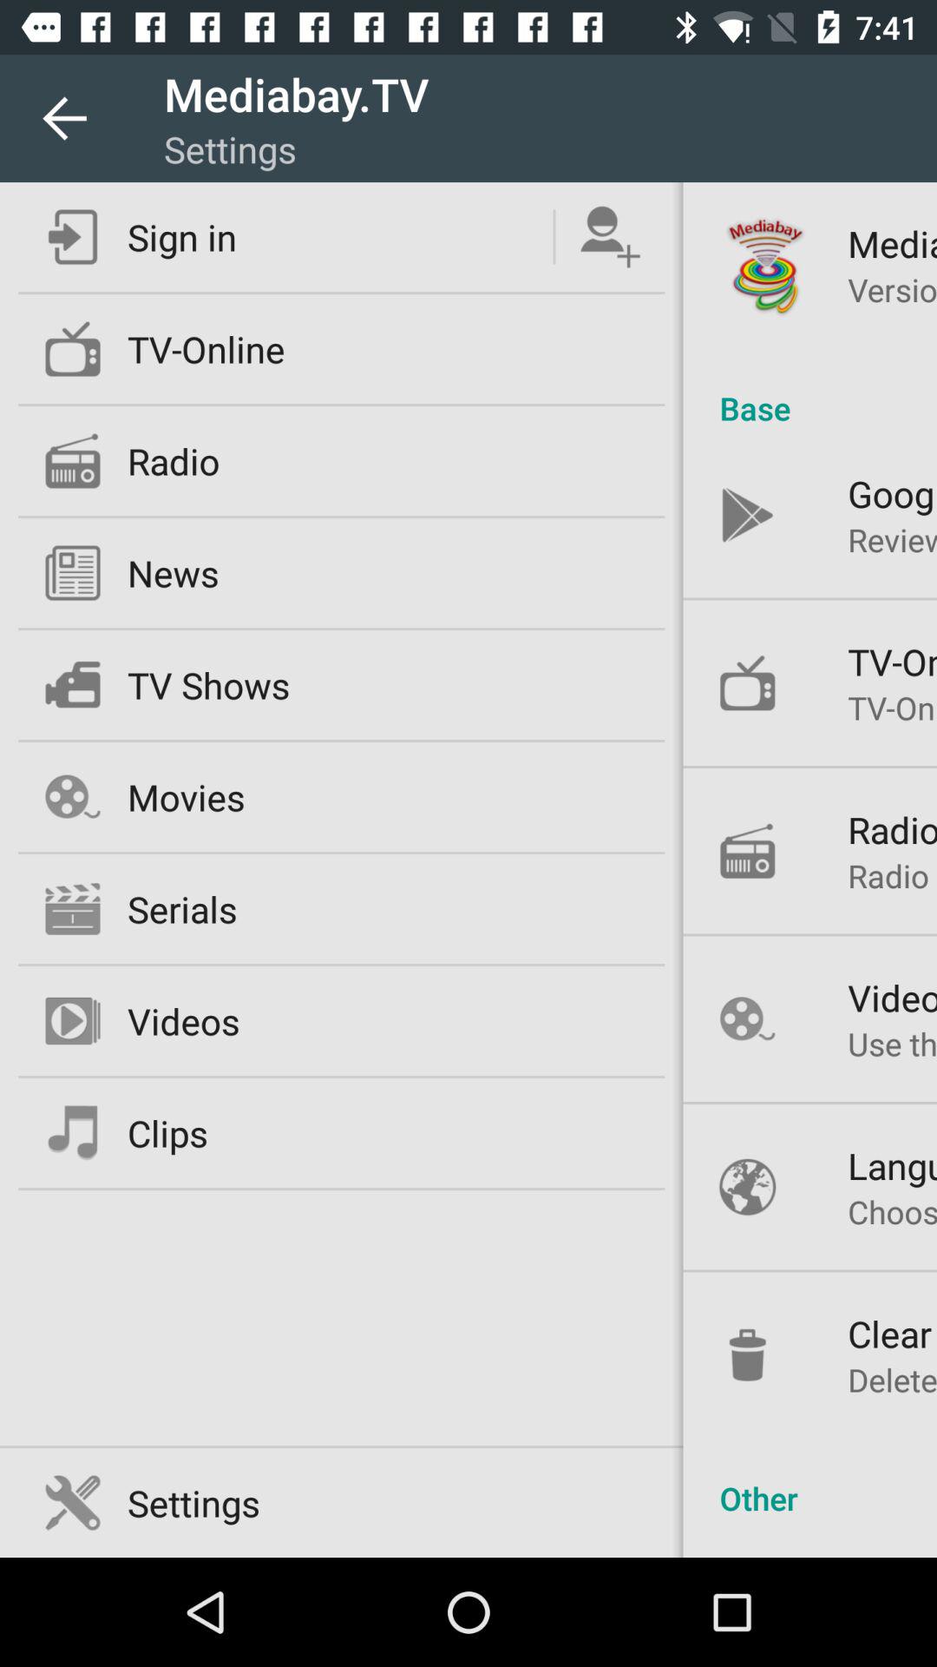  What do you see at coordinates (182, 908) in the screenshot?
I see `press serials` at bounding box center [182, 908].